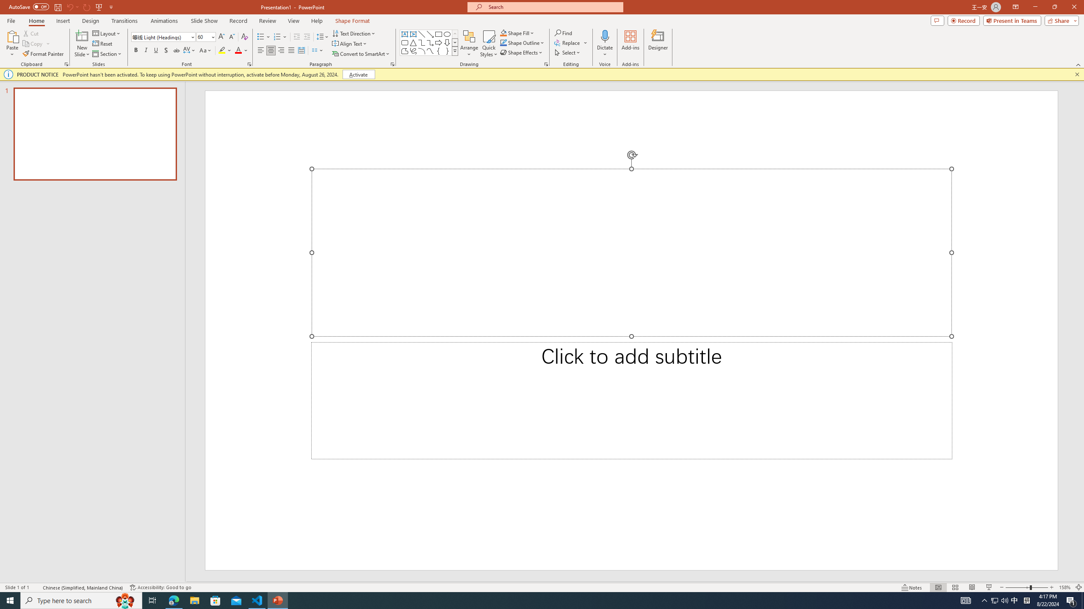  Describe the element at coordinates (163, 37) in the screenshot. I see `Font` at that location.